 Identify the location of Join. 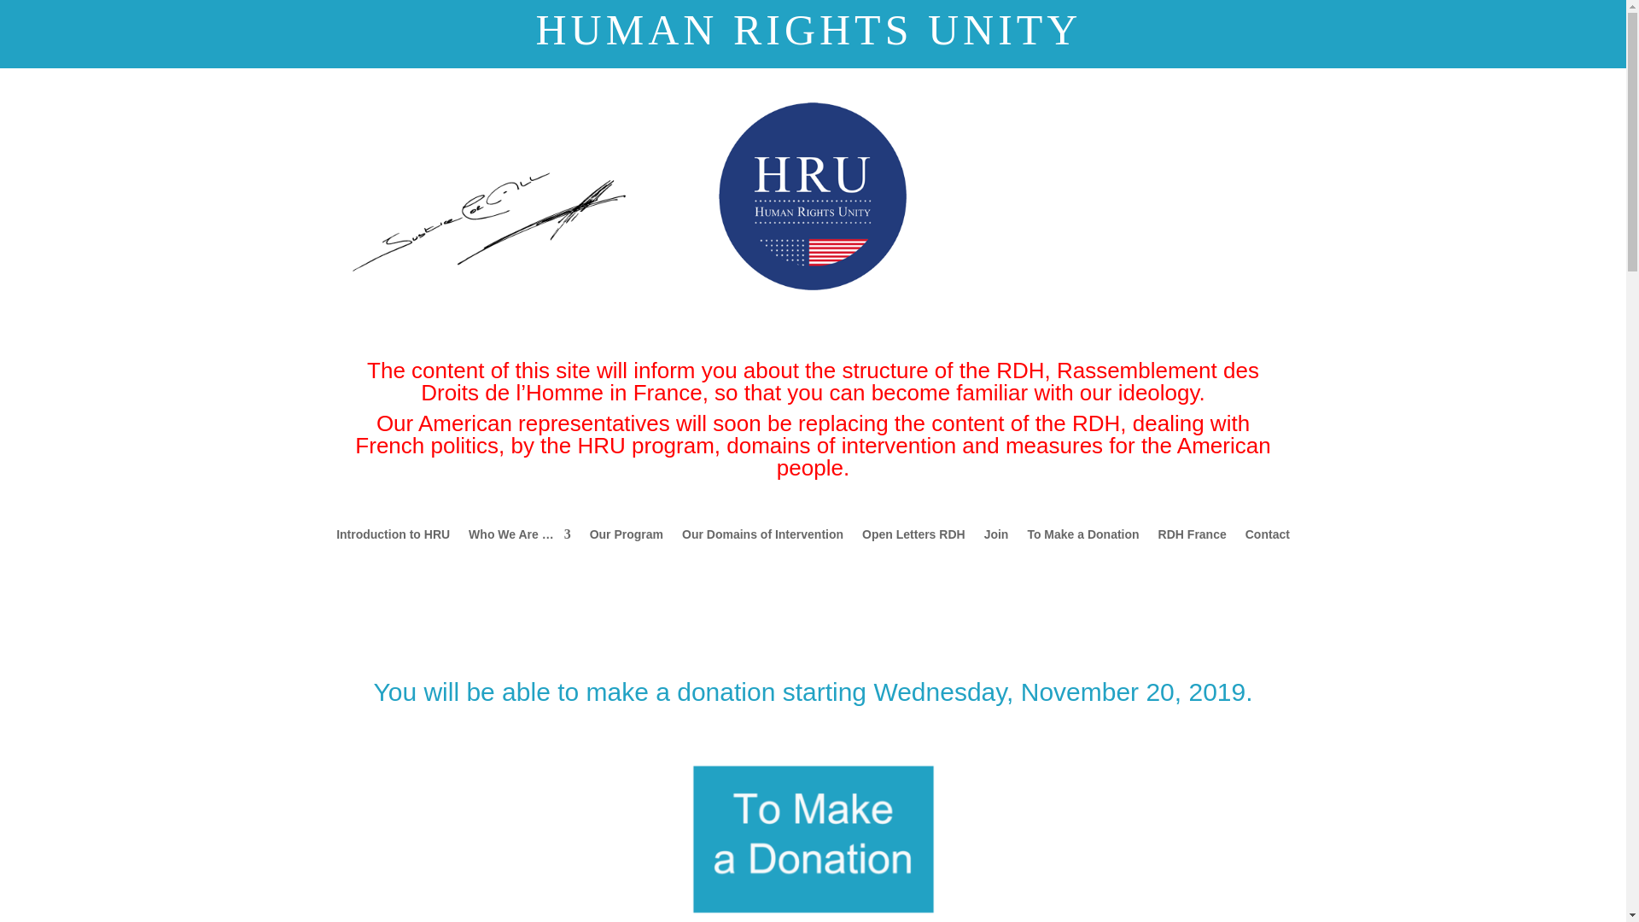
(997, 538).